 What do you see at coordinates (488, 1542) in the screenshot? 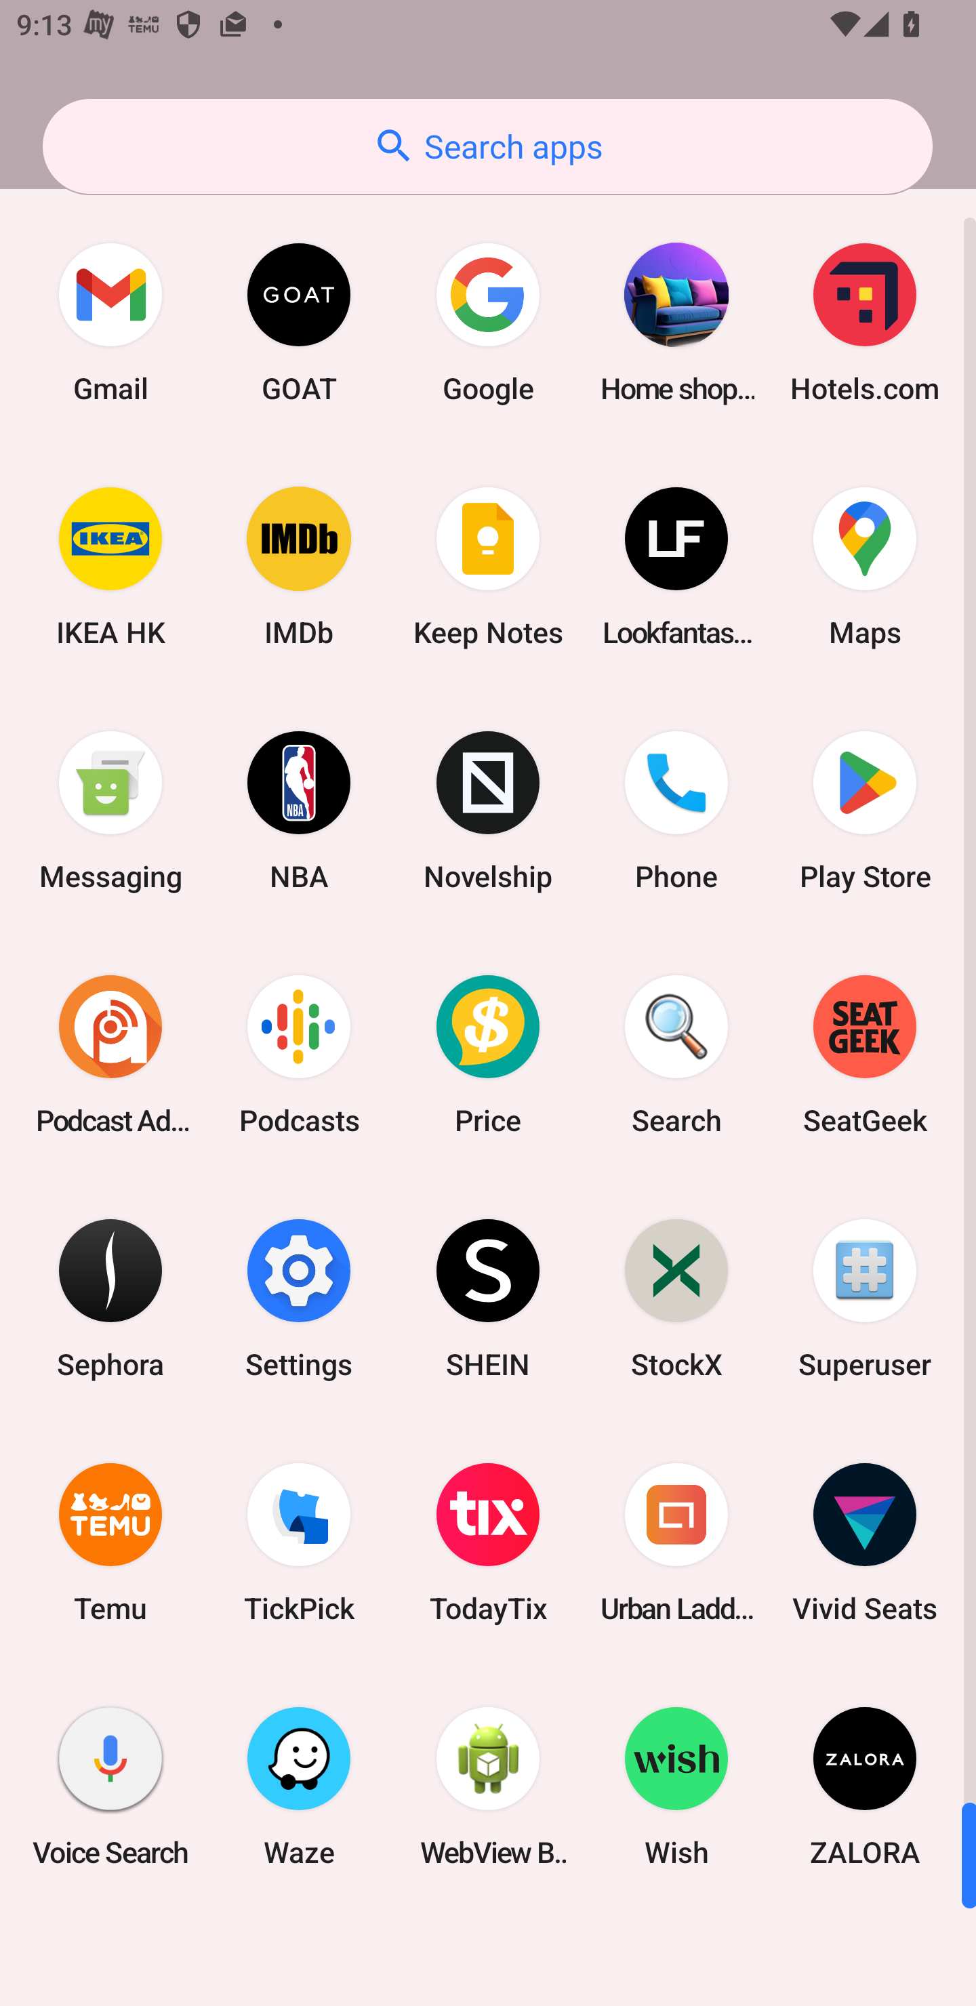
I see `TodayTix` at bounding box center [488, 1542].